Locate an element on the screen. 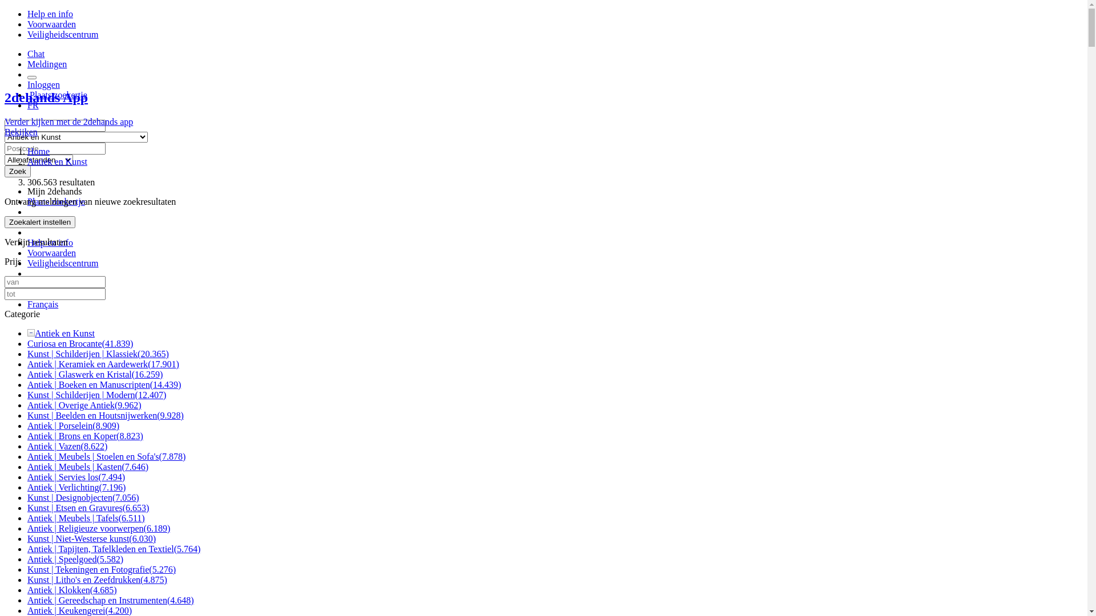  Voorwaarden is located at coordinates (51, 24).